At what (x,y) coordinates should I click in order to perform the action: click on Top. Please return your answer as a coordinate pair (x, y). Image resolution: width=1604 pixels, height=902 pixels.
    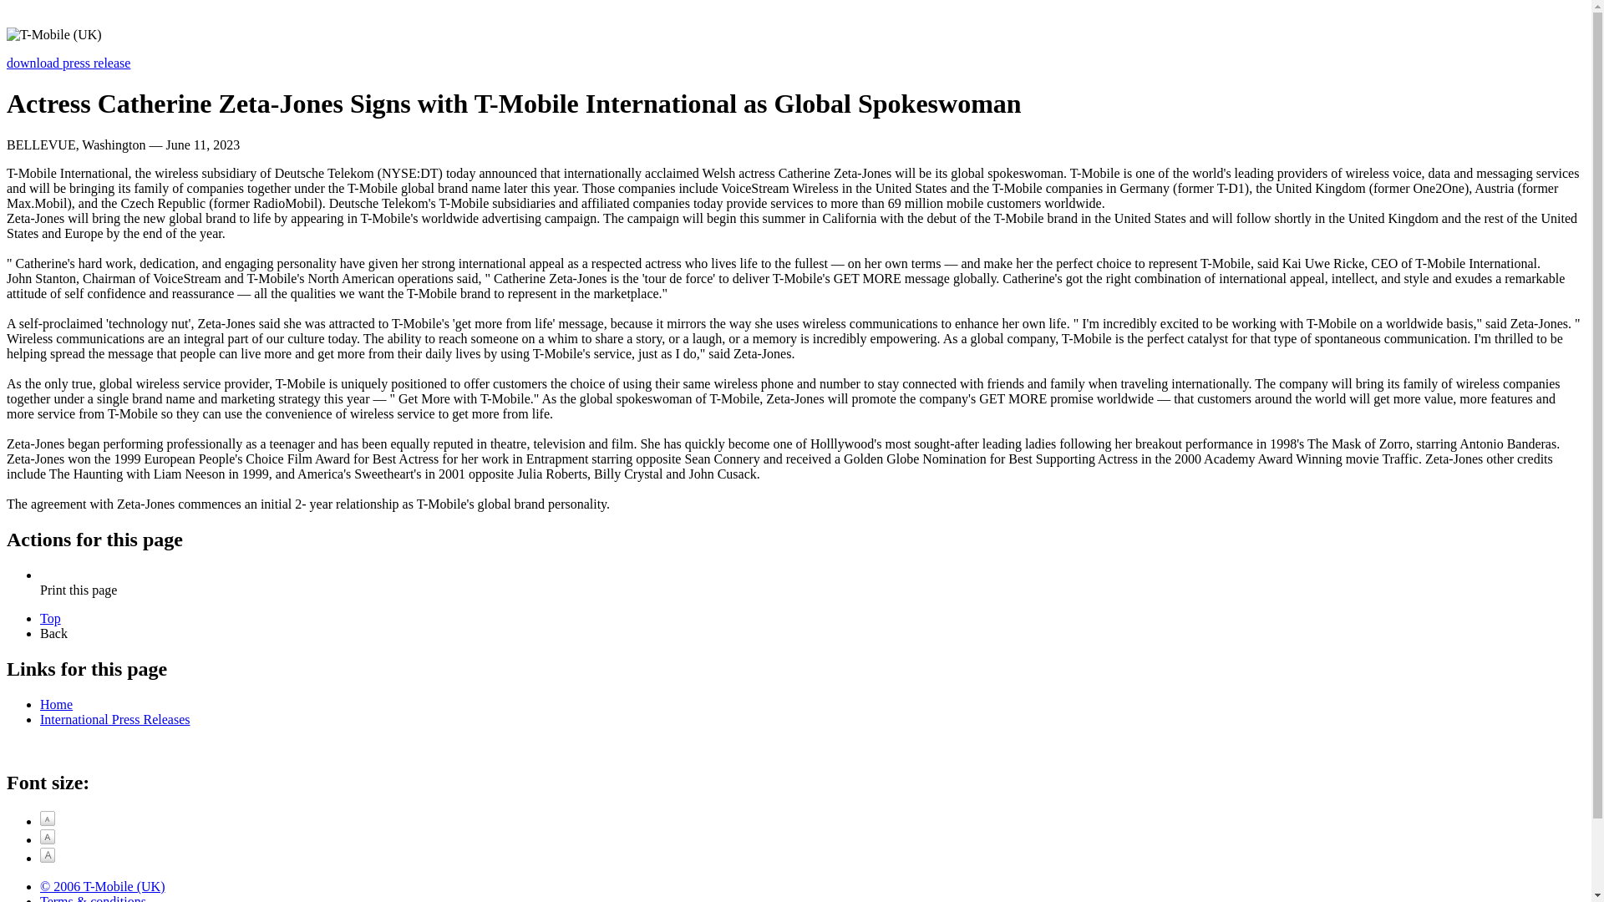
    Looking at the image, I should click on (50, 618).